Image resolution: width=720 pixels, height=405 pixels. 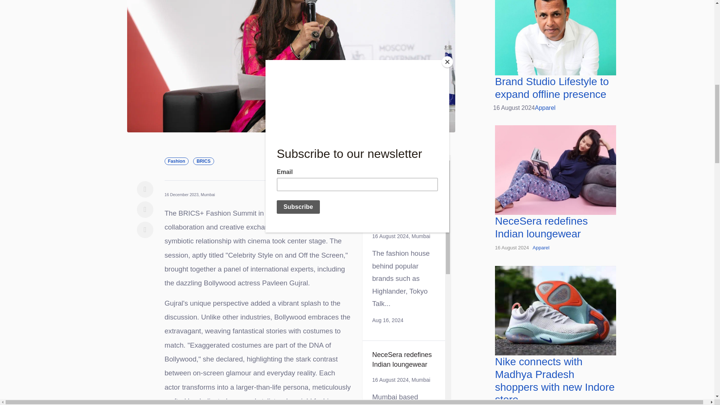 I want to click on LinkedIn, so click(x=145, y=229).